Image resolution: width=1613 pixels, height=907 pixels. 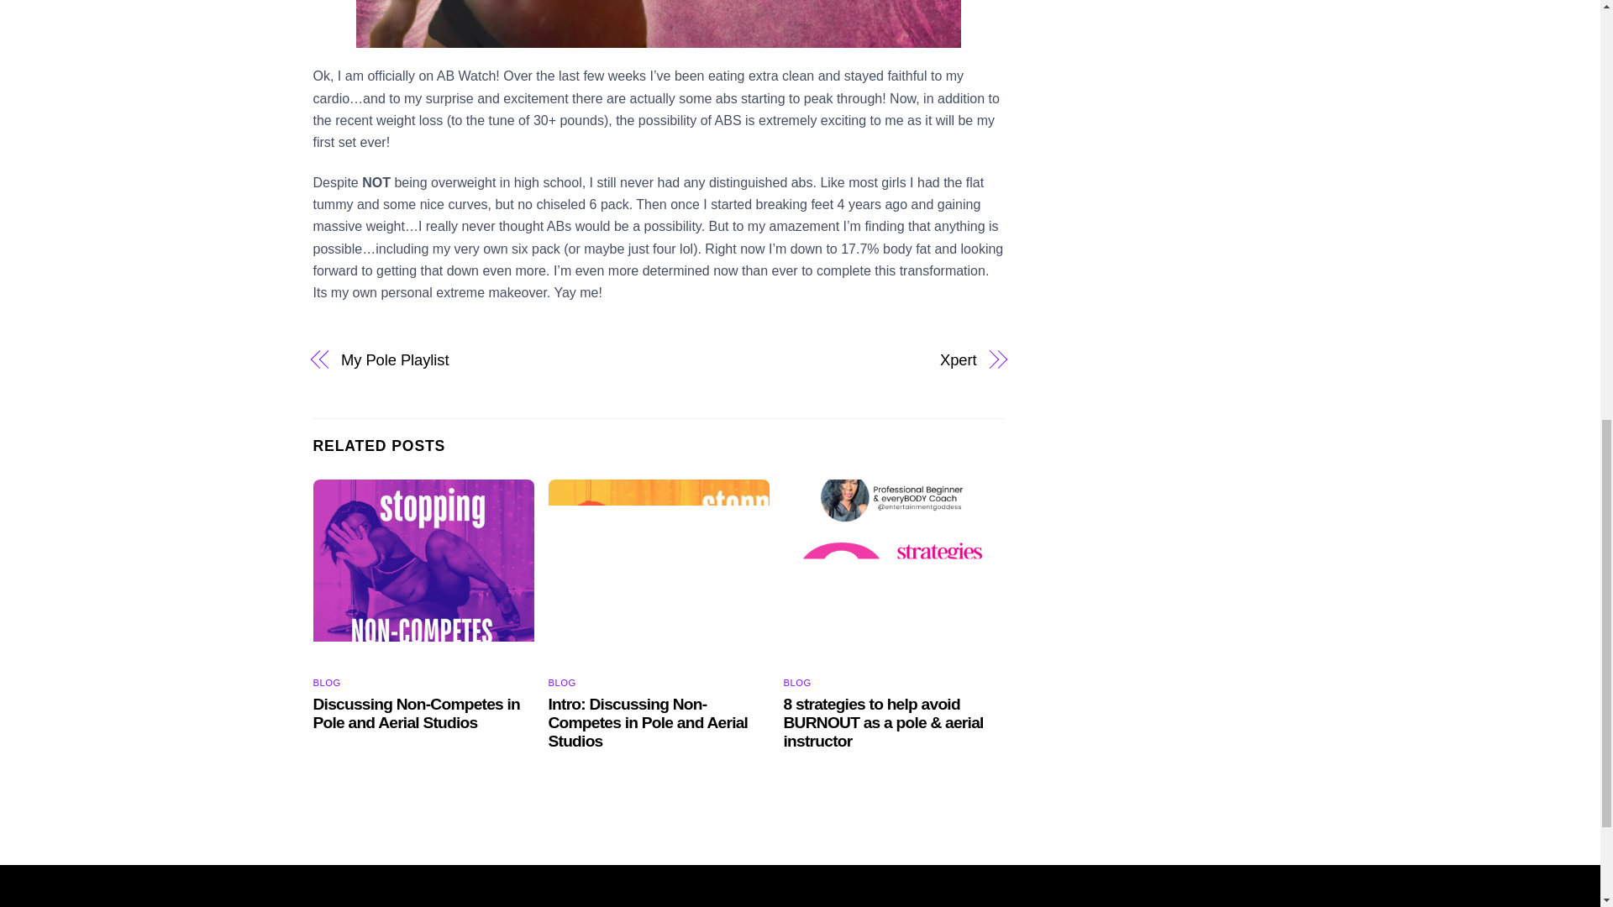 I want to click on Xpert, so click(x=827, y=359).